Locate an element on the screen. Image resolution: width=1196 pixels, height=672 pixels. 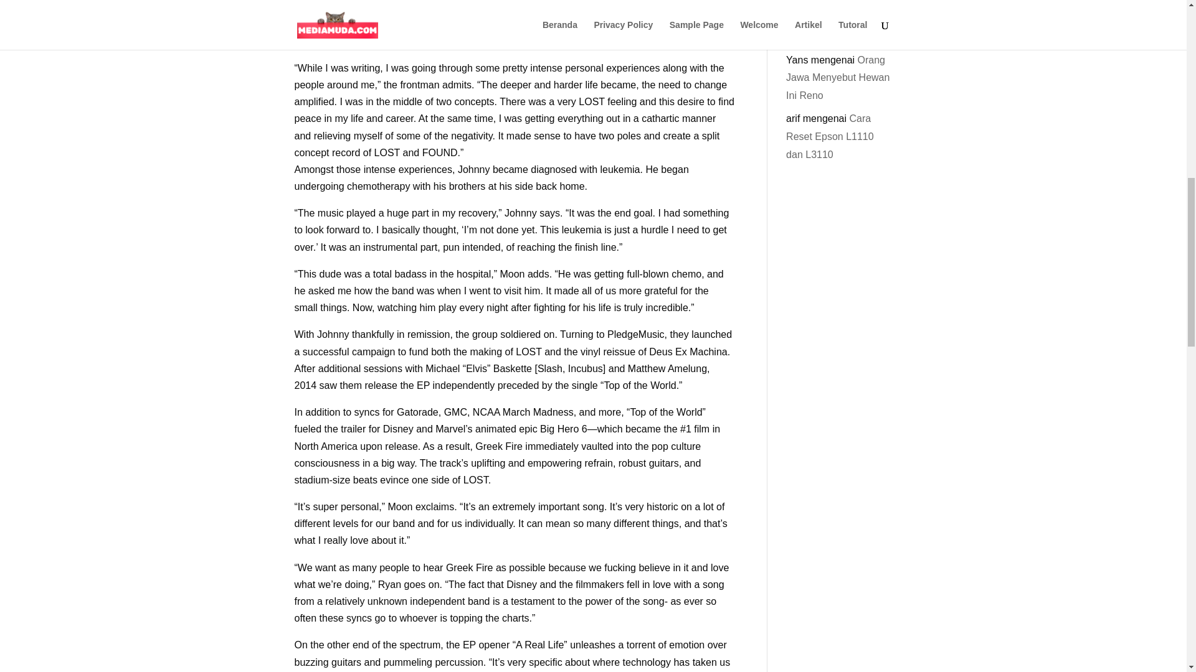
Sepeda Lipat Aleoca, salah satu merk terbaik is located at coordinates (837, 27).